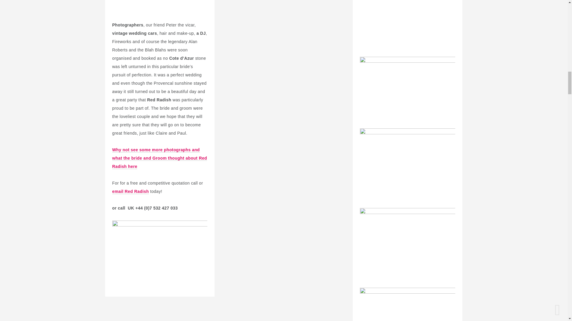 This screenshot has height=321, width=572. What do you see at coordinates (160, 162) in the screenshot?
I see `Customer Reference` at bounding box center [160, 162].